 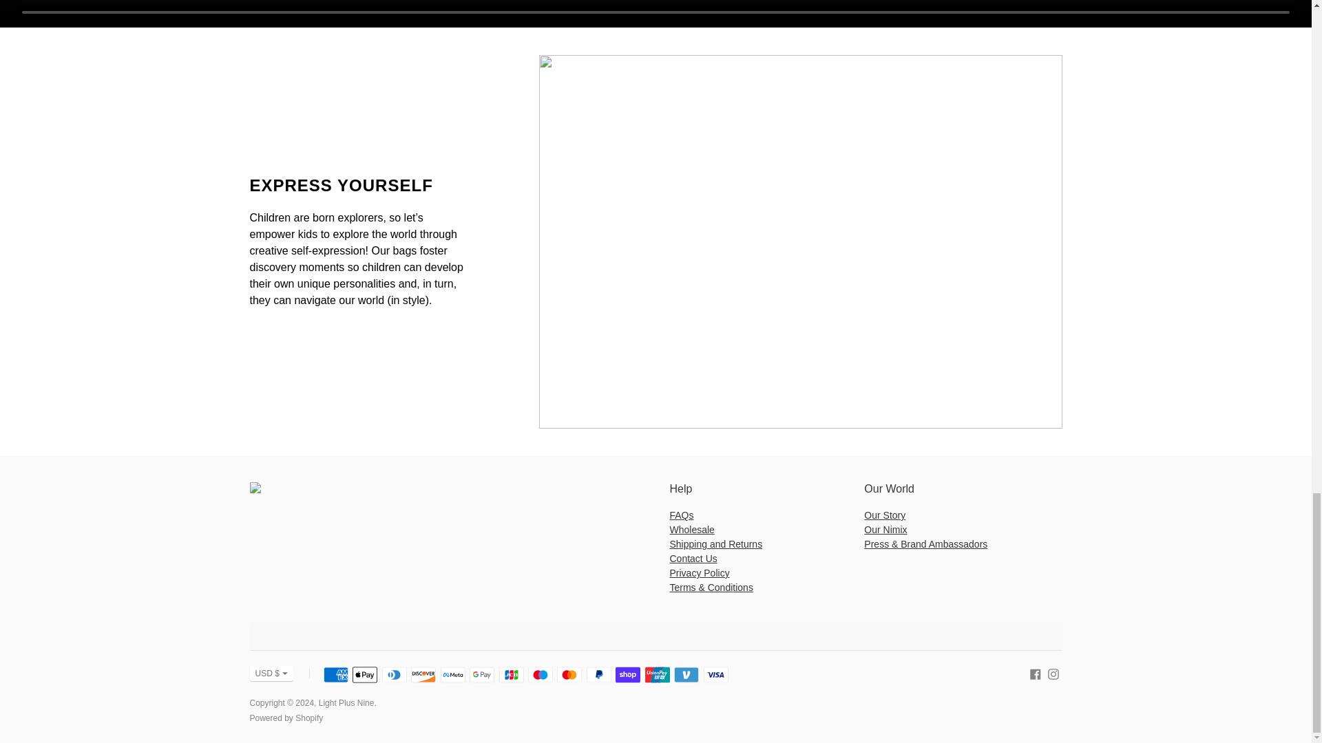 What do you see at coordinates (599, 674) in the screenshot?
I see `PayPal` at bounding box center [599, 674].